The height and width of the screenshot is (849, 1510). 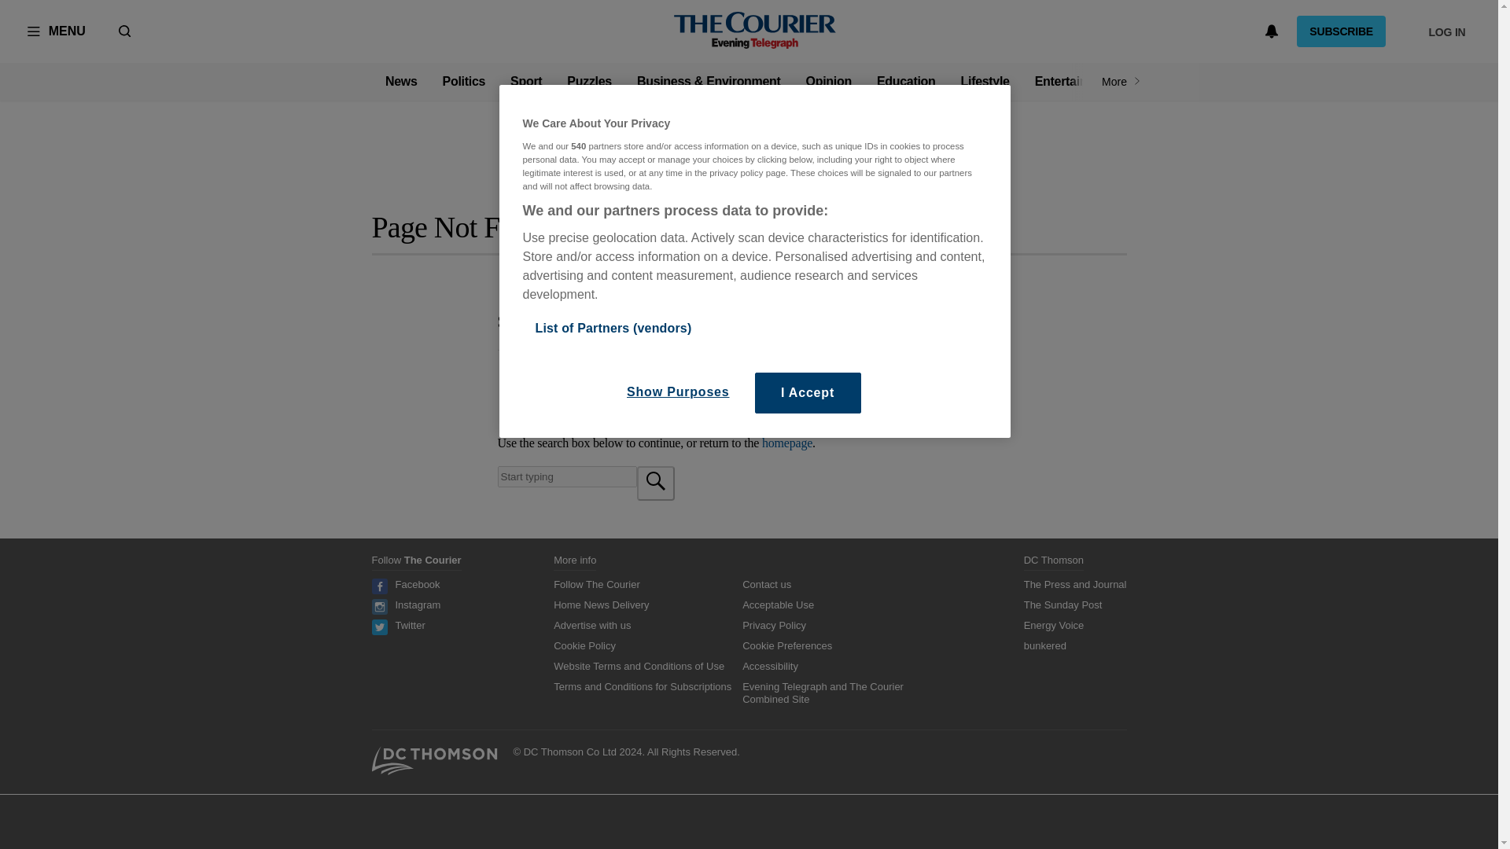 I want to click on The Courier, so click(x=755, y=31).